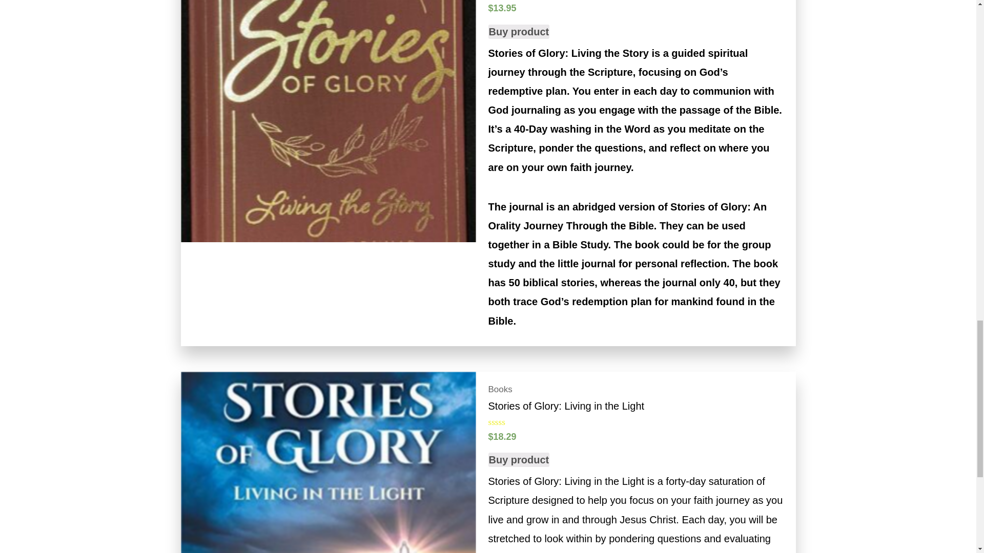  What do you see at coordinates (635, 406) in the screenshot?
I see `Stories of Glory: Living in the Light` at bounding box center [635, 406].